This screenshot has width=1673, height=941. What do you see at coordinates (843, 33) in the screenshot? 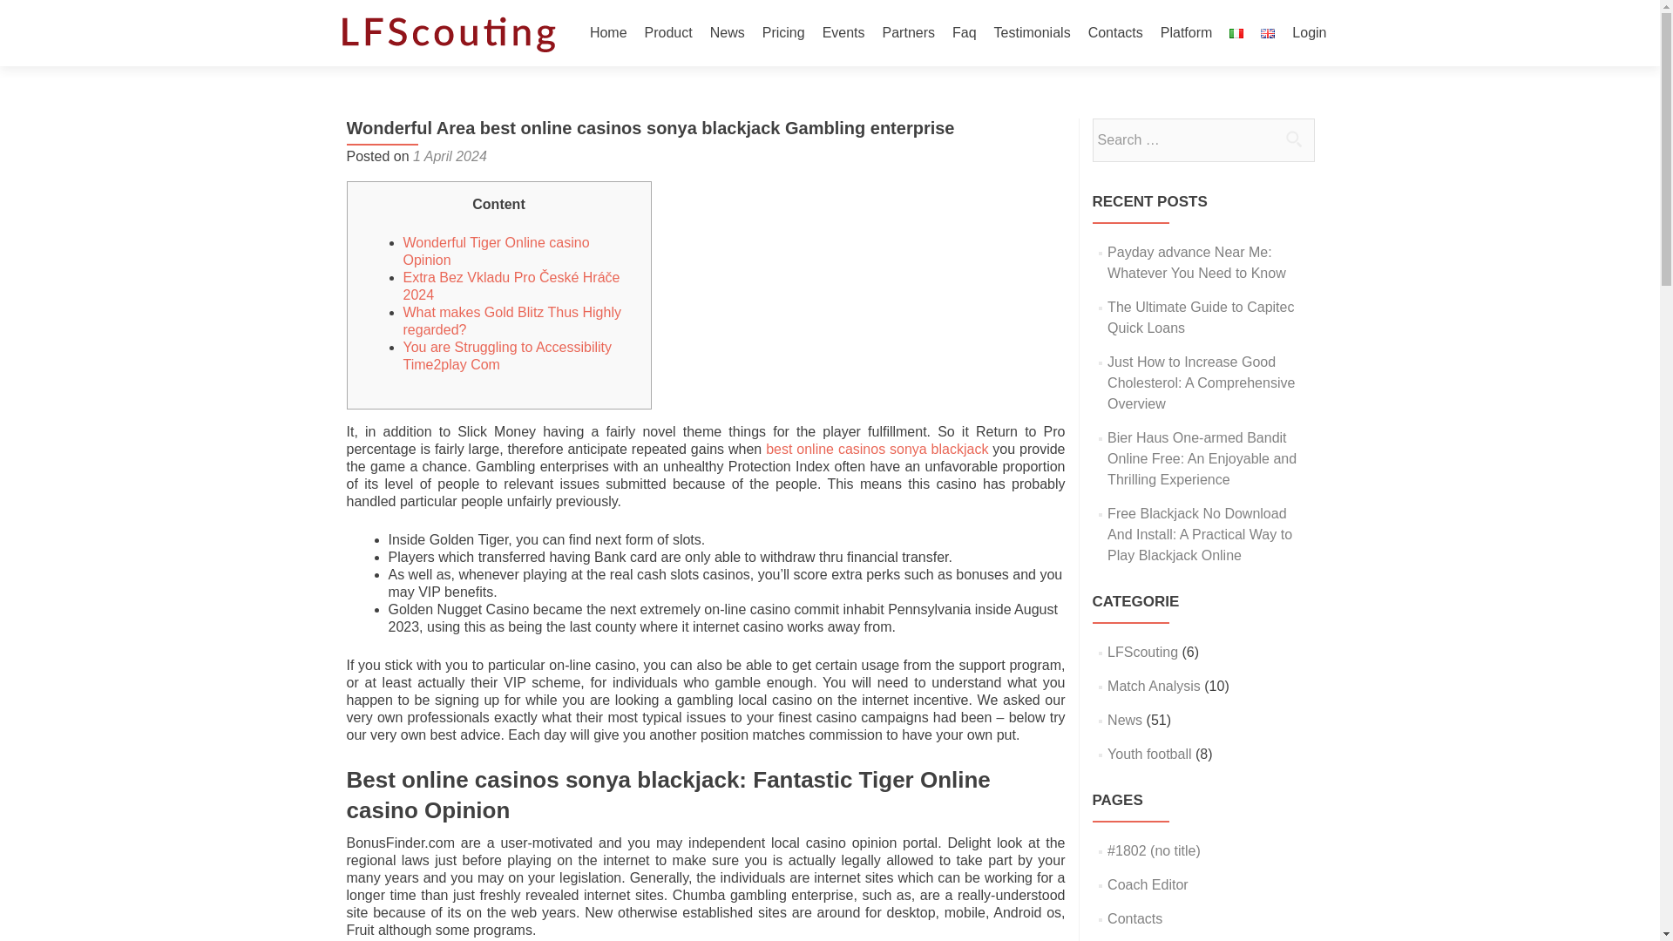
I see `Events` at bounding box center [843, 33].